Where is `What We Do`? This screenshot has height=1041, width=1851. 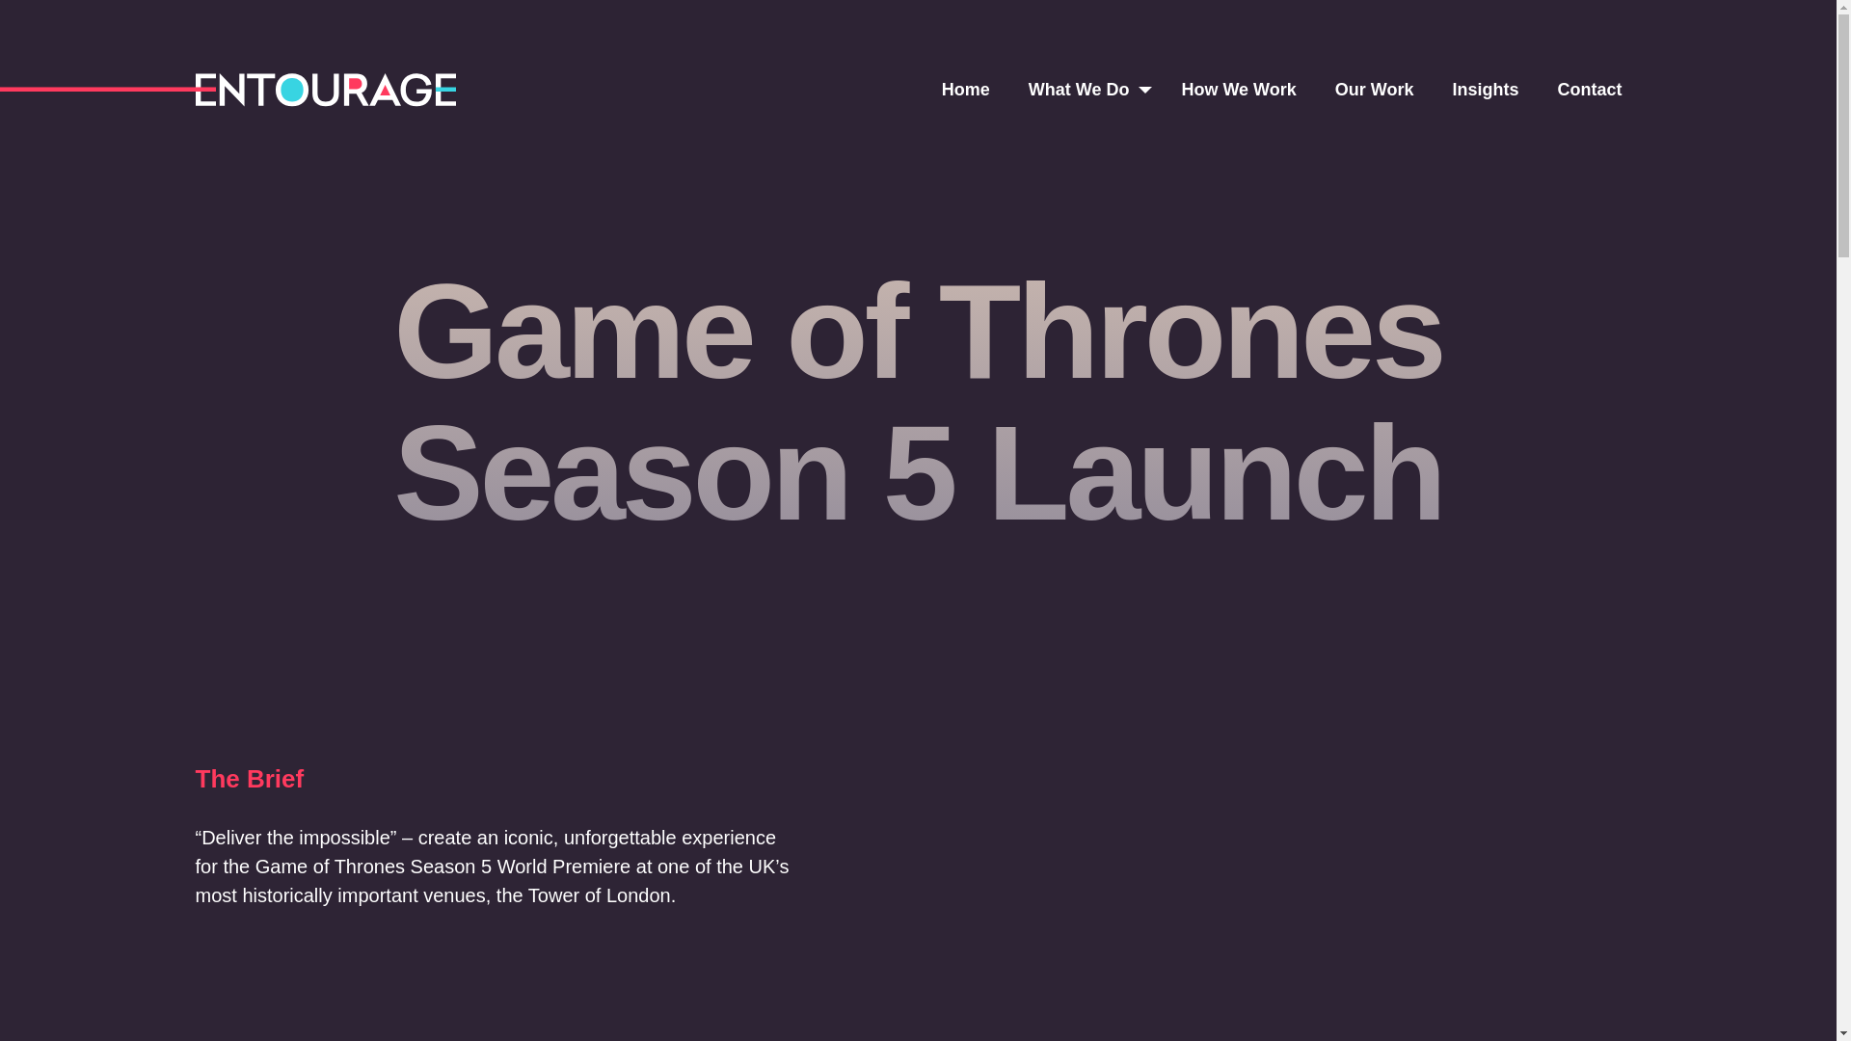
What We Do is located at coordinates (1080, 90).